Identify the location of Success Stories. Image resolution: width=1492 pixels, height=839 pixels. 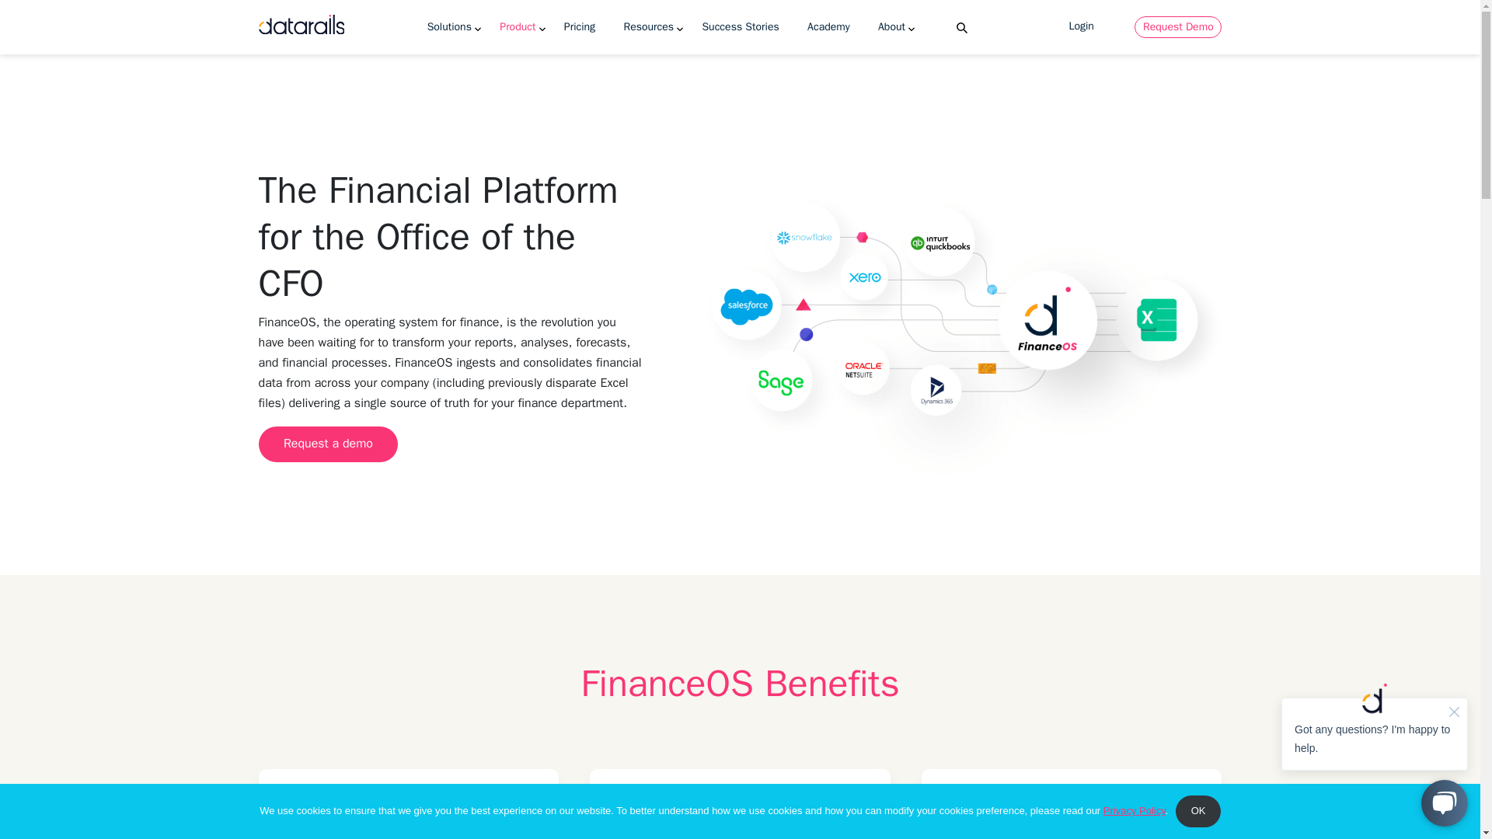
(741, 27).